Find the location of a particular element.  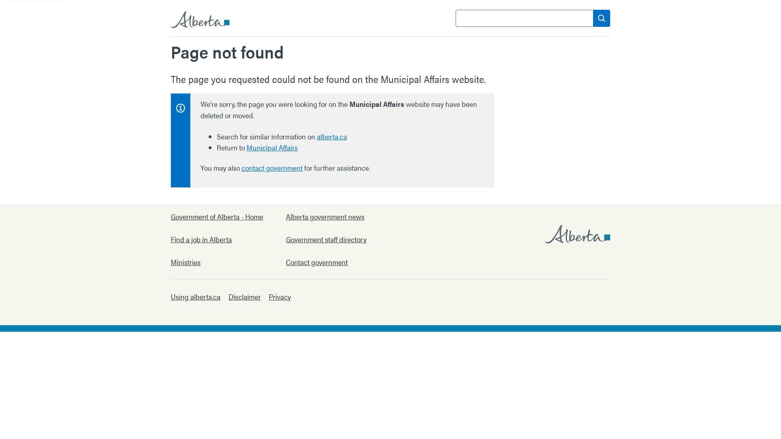

Government staff directory is located at coordinates (332, 239).